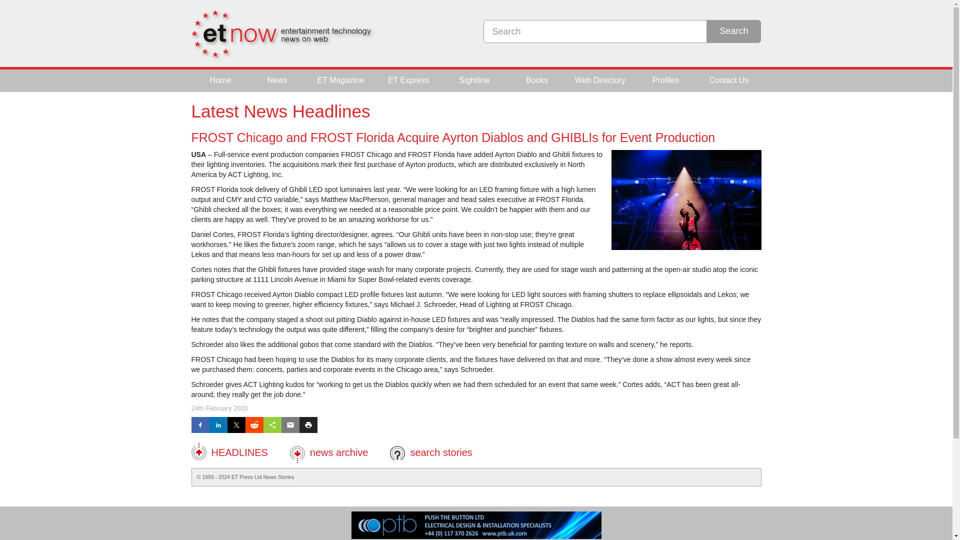 This screenshot has width=960, height=540. Describe the element at coordinates (277, 80) in the screenshot. I see `News` at that location.